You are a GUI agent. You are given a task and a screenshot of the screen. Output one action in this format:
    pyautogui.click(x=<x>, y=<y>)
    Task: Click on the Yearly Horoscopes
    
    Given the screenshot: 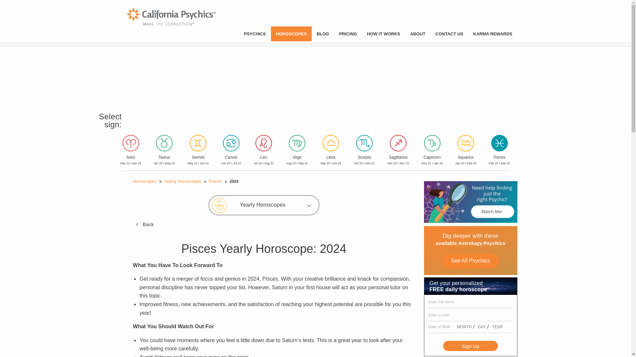 What is the action you would take?
    pyautogui.click(x=182, y=181)
    